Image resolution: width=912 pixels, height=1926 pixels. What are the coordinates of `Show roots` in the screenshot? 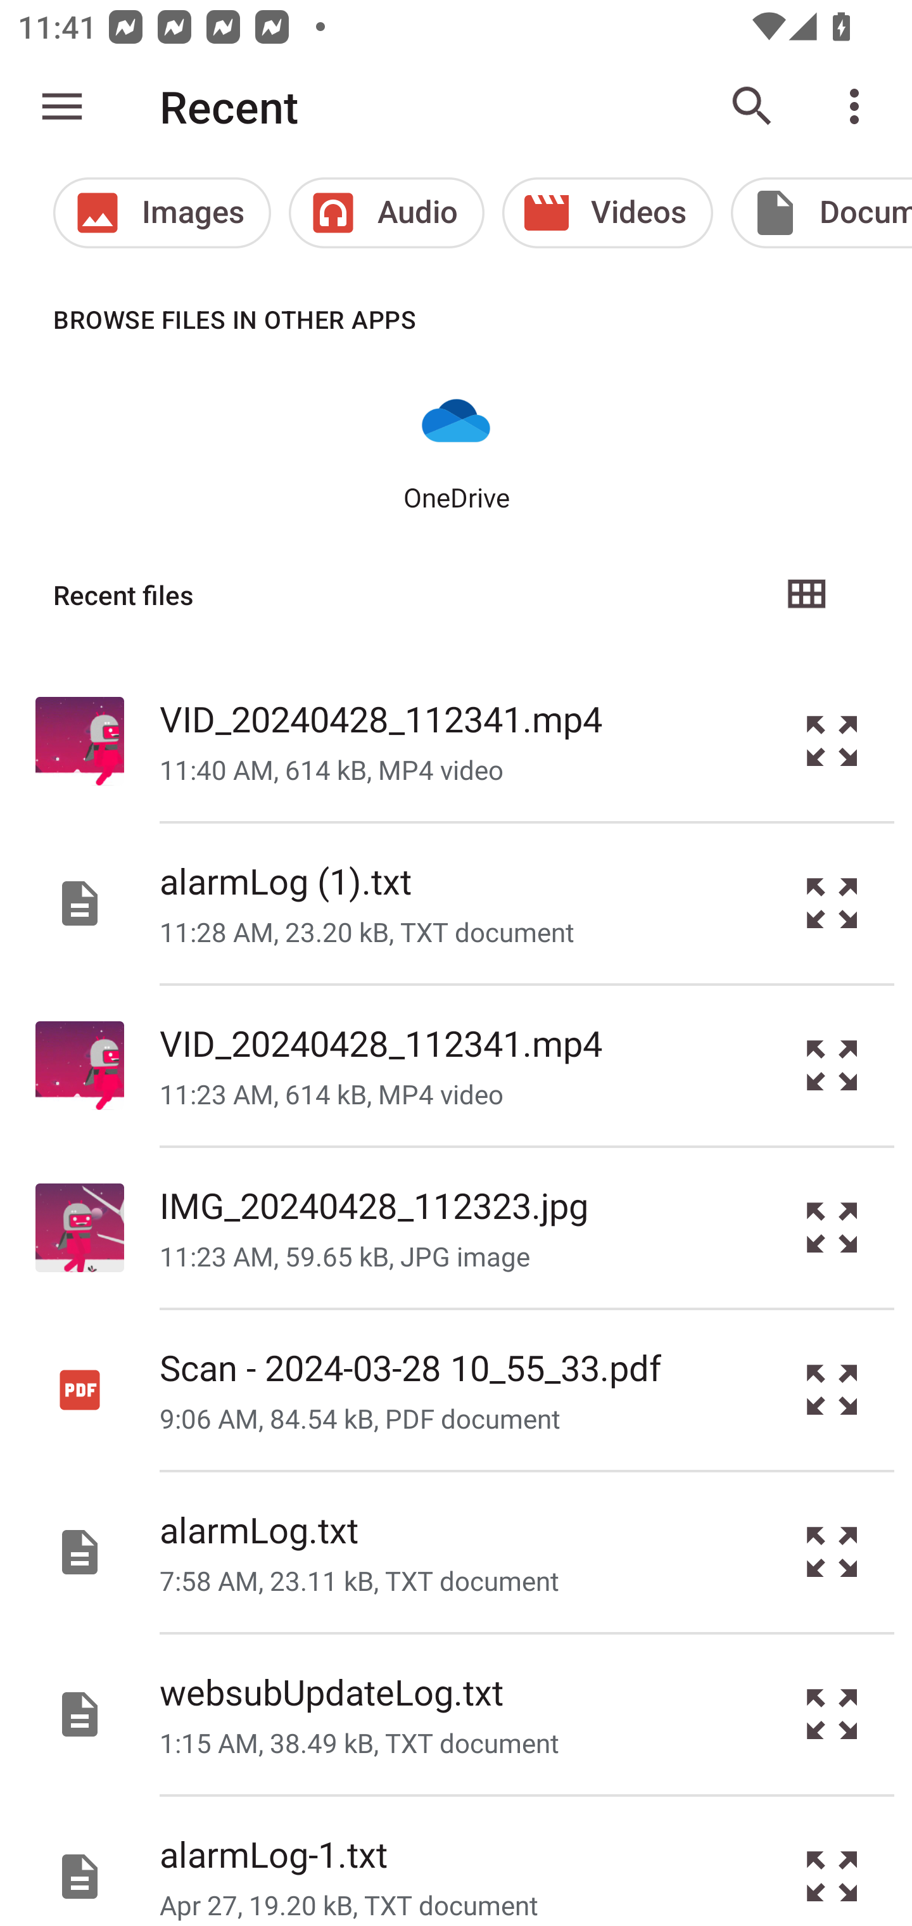 It's located at (62, 106).